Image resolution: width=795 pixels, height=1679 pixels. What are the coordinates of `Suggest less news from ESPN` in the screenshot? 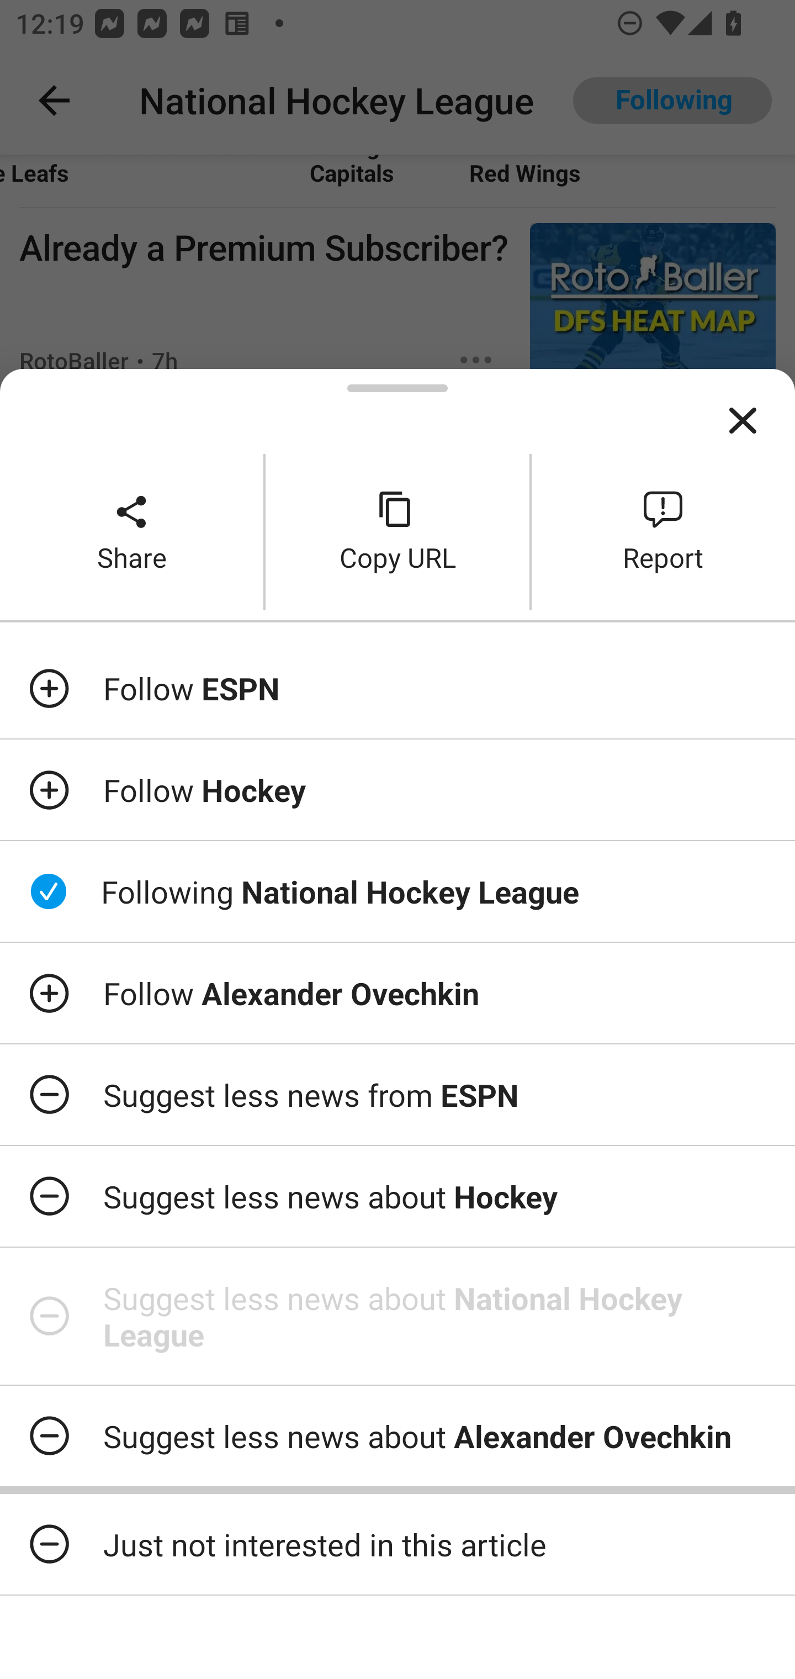 It's located at (397, 1095).